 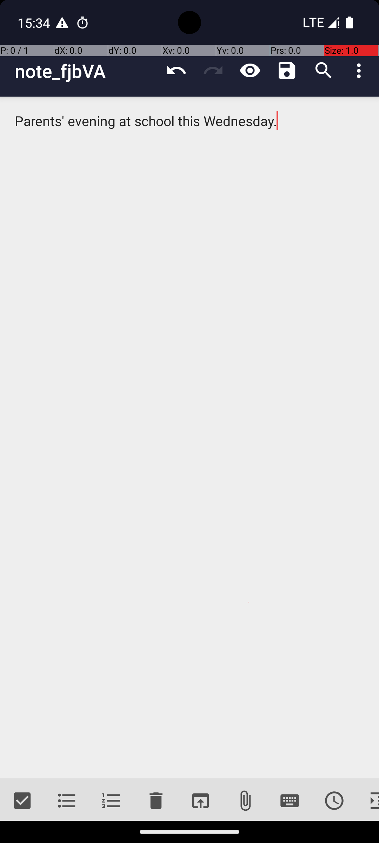 What do you see at coordinates (189, 438) in the screenshot?
I see `Parents' evening at school this Wednesday.` at bounding box center [189, 438].